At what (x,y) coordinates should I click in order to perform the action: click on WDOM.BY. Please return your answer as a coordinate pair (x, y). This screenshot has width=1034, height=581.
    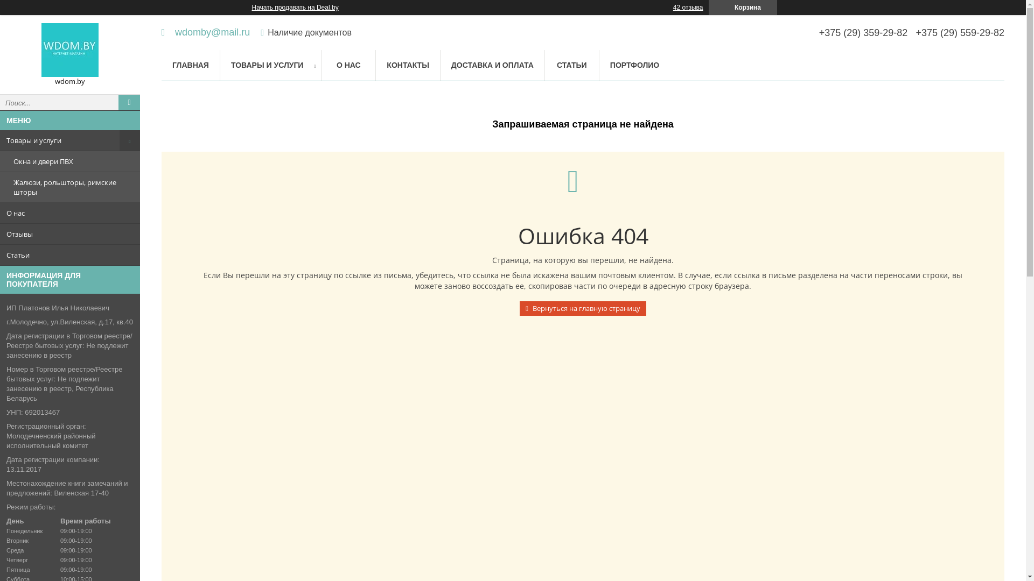
    Looking at the image, I should click on (70, 50).